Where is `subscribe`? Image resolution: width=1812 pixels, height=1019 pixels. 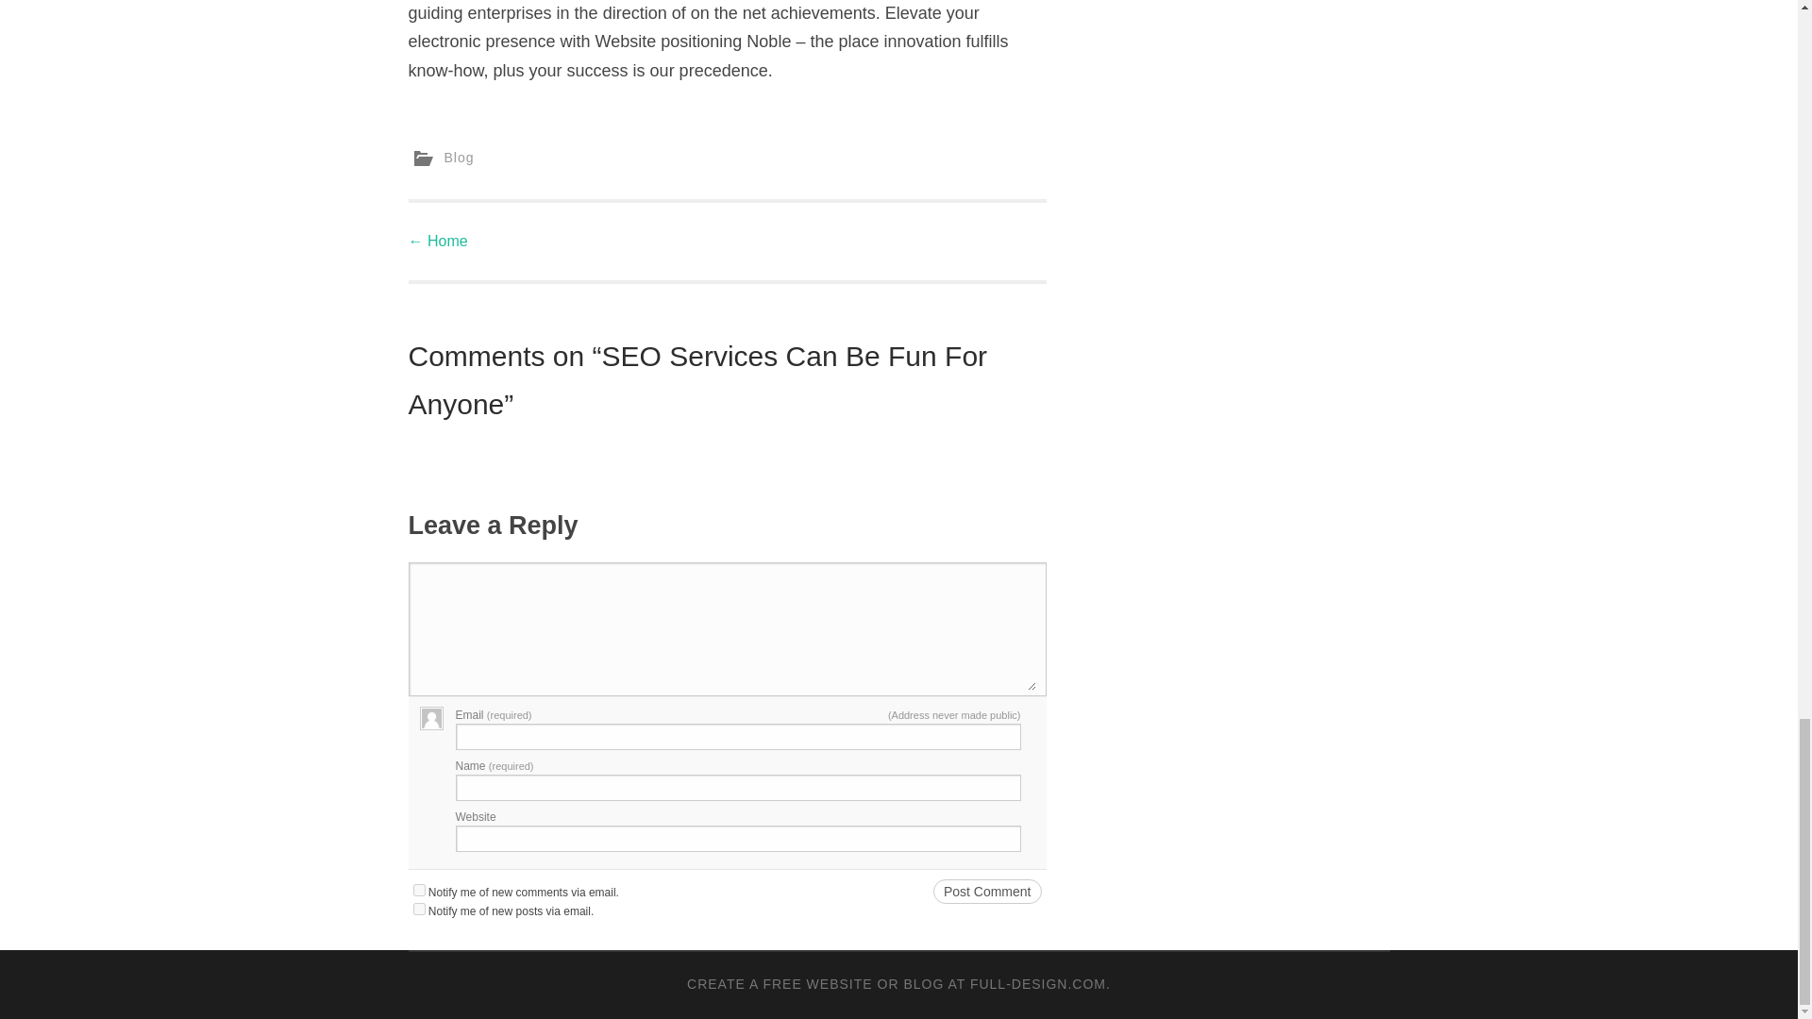 subscribe is located at coordinates (419, 908).